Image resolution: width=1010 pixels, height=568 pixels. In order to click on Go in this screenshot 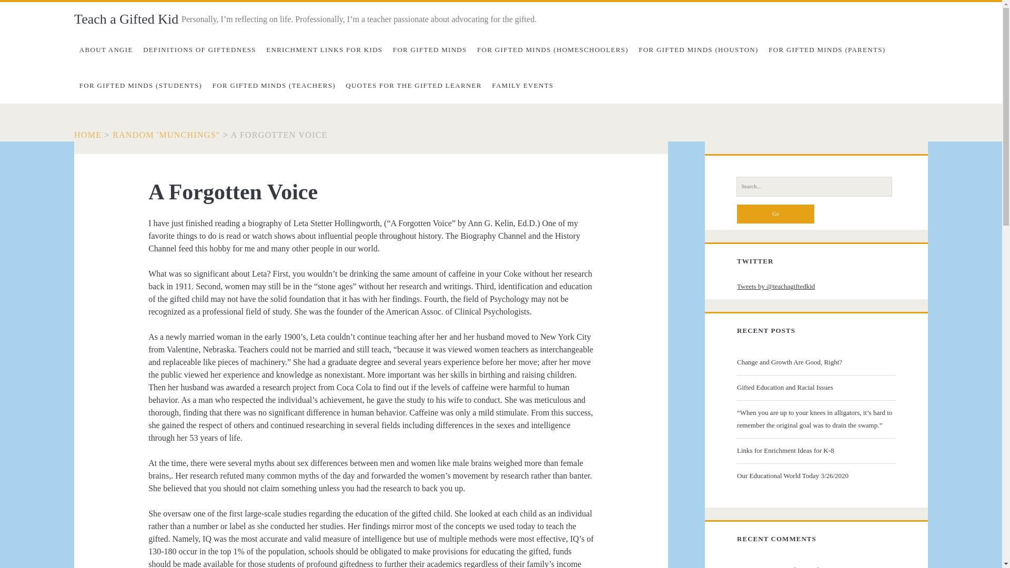, I will do `click(775, 214)`.